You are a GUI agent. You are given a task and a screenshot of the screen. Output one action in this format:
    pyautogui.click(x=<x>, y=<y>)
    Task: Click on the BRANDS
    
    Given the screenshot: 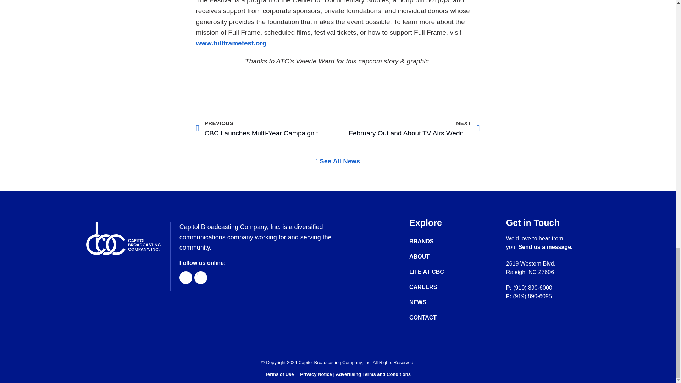 What is the action you would take?
    pyautogui.click(x=433, y=241)
    